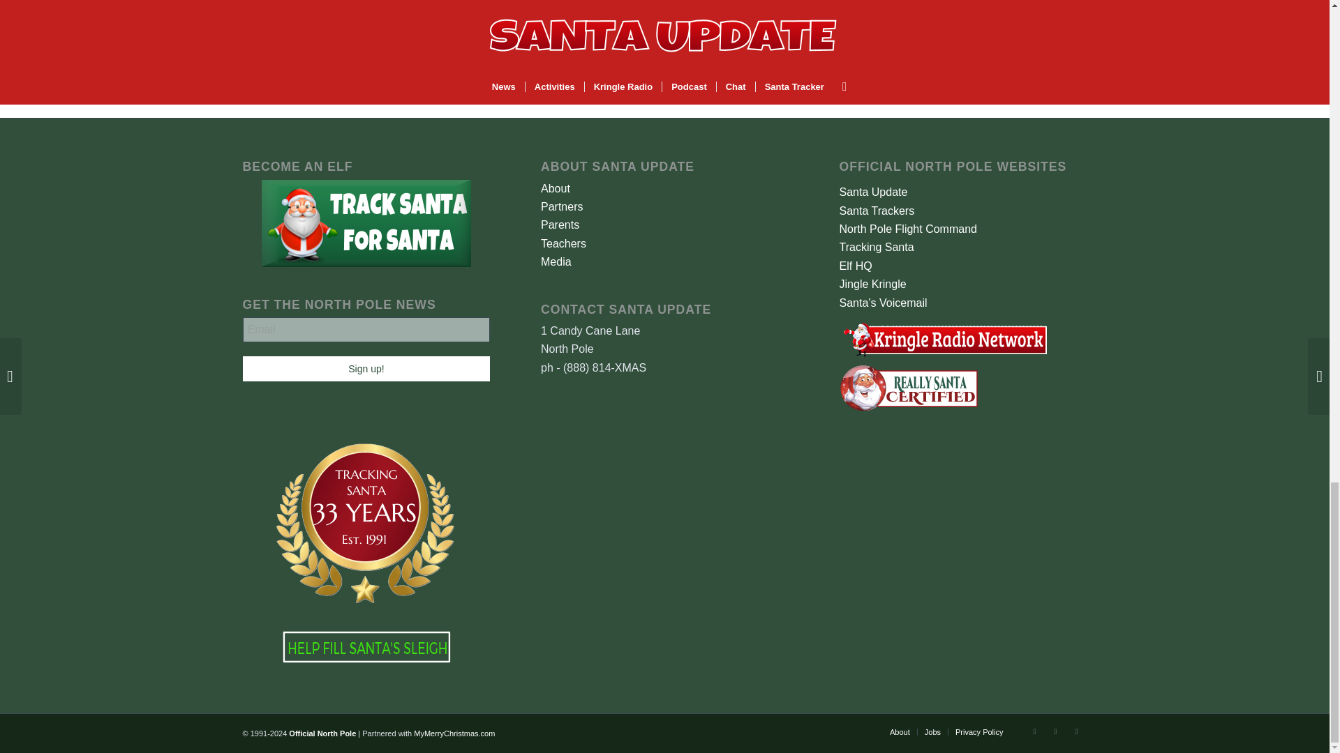 The width and height of the screenshot is (1340, 753). I want to click on Facebook, so click(1055, 731).